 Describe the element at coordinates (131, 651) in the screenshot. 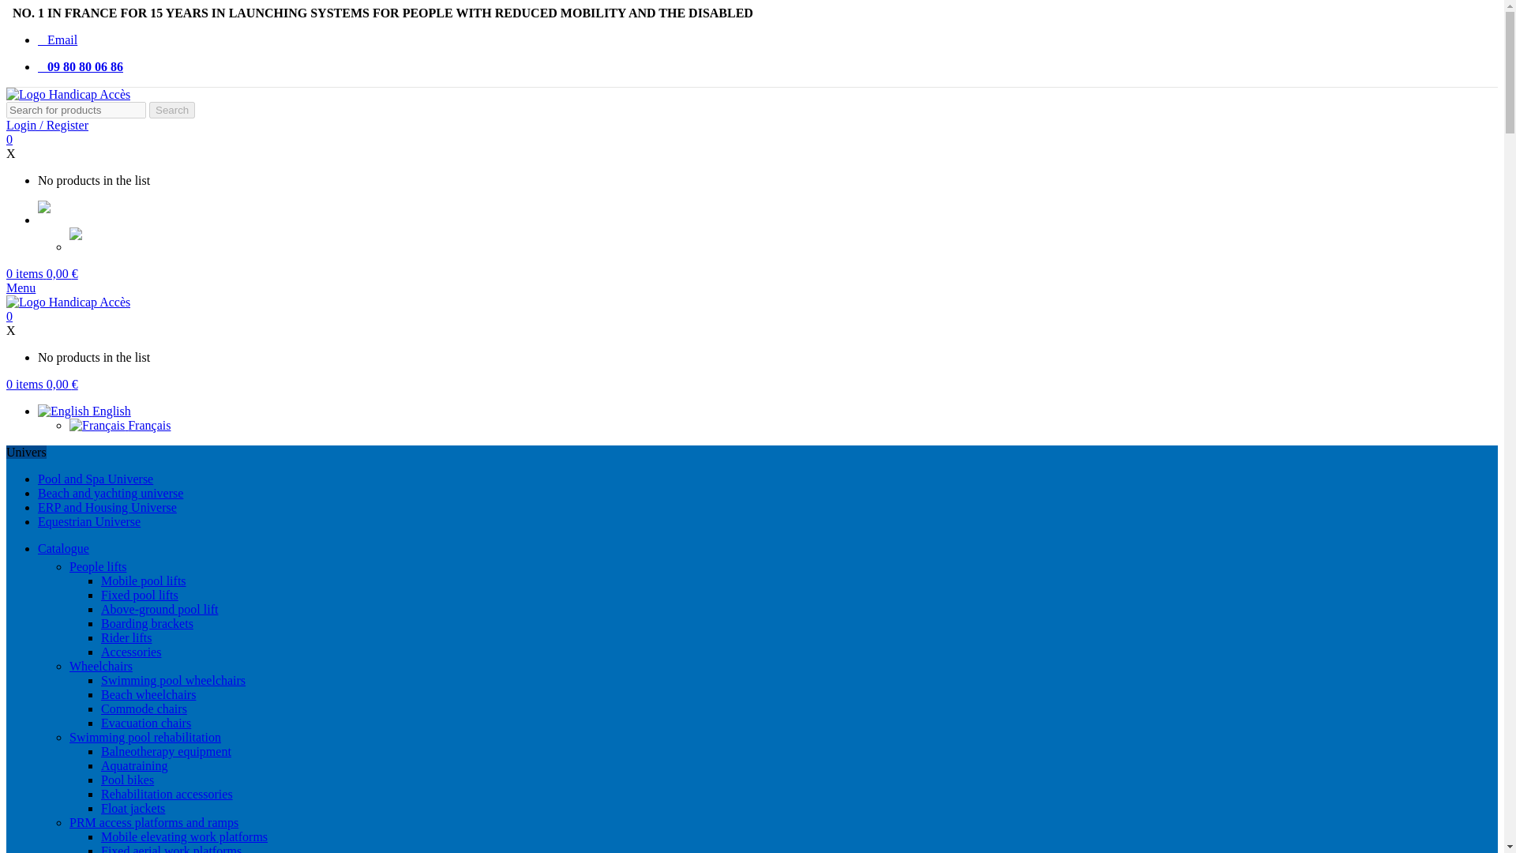

I see `Accessories` at that location.